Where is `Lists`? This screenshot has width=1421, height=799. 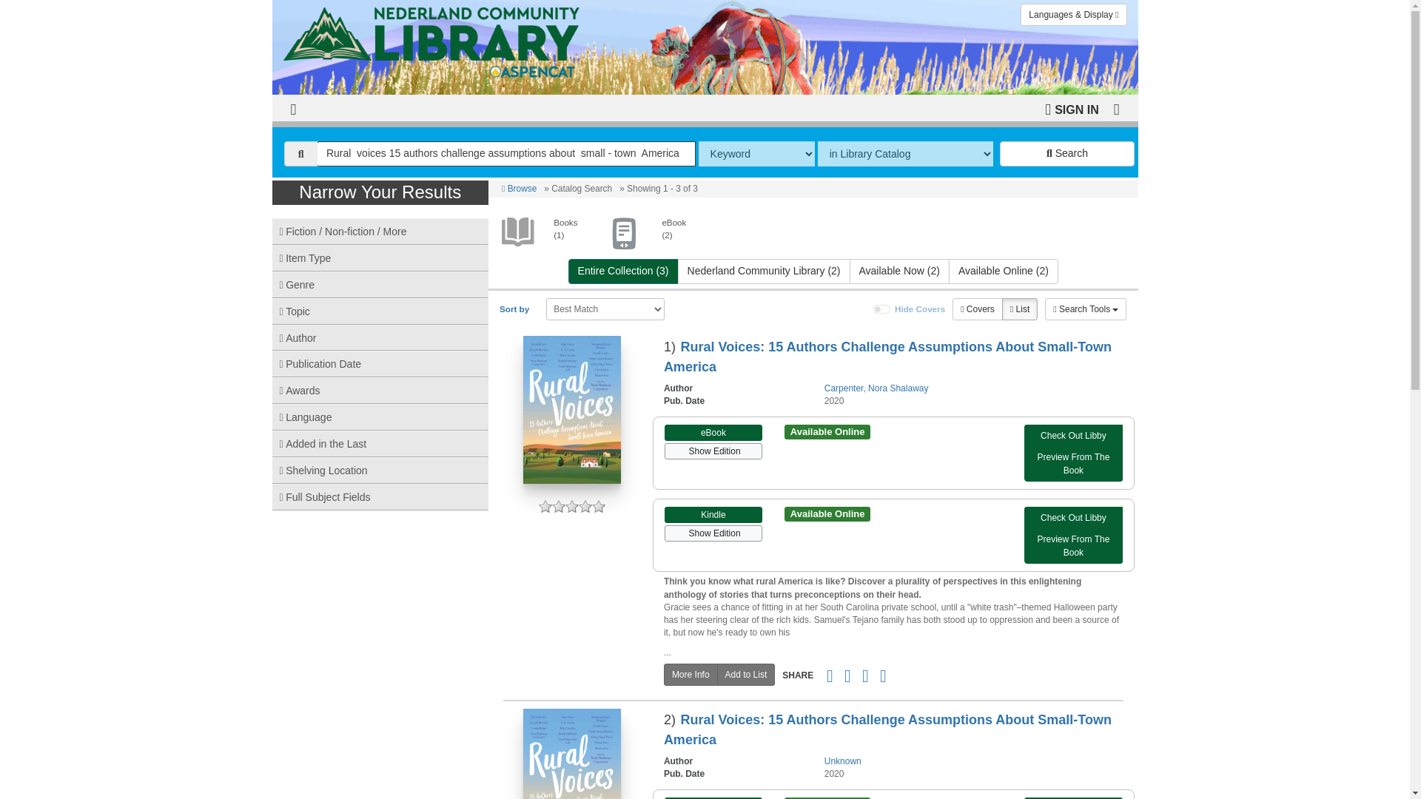 Lists is located at coordinates (1019, 309).